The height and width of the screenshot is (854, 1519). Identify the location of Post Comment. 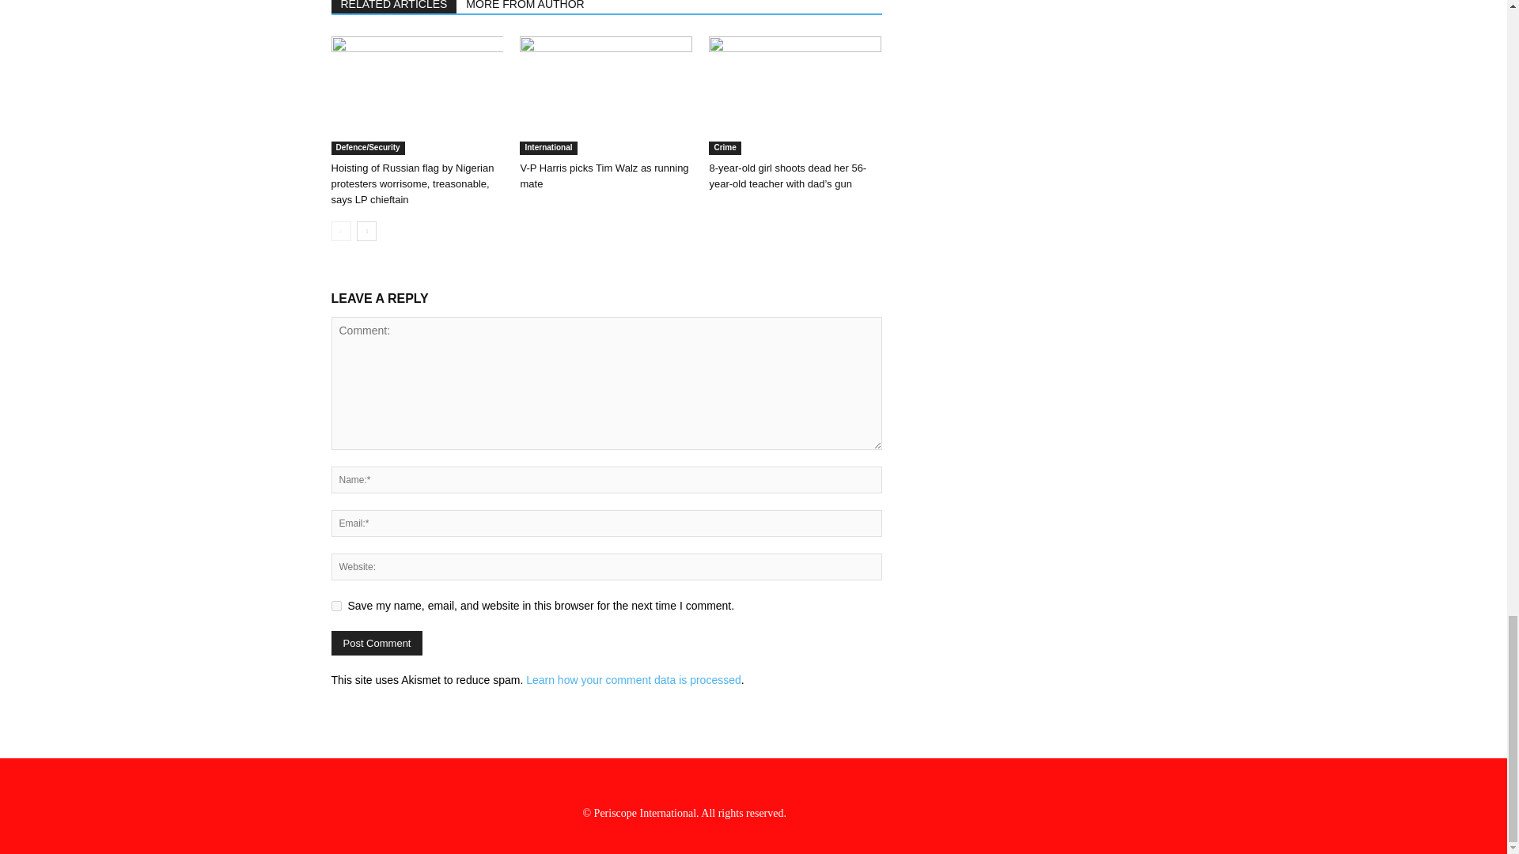
(377, 644).